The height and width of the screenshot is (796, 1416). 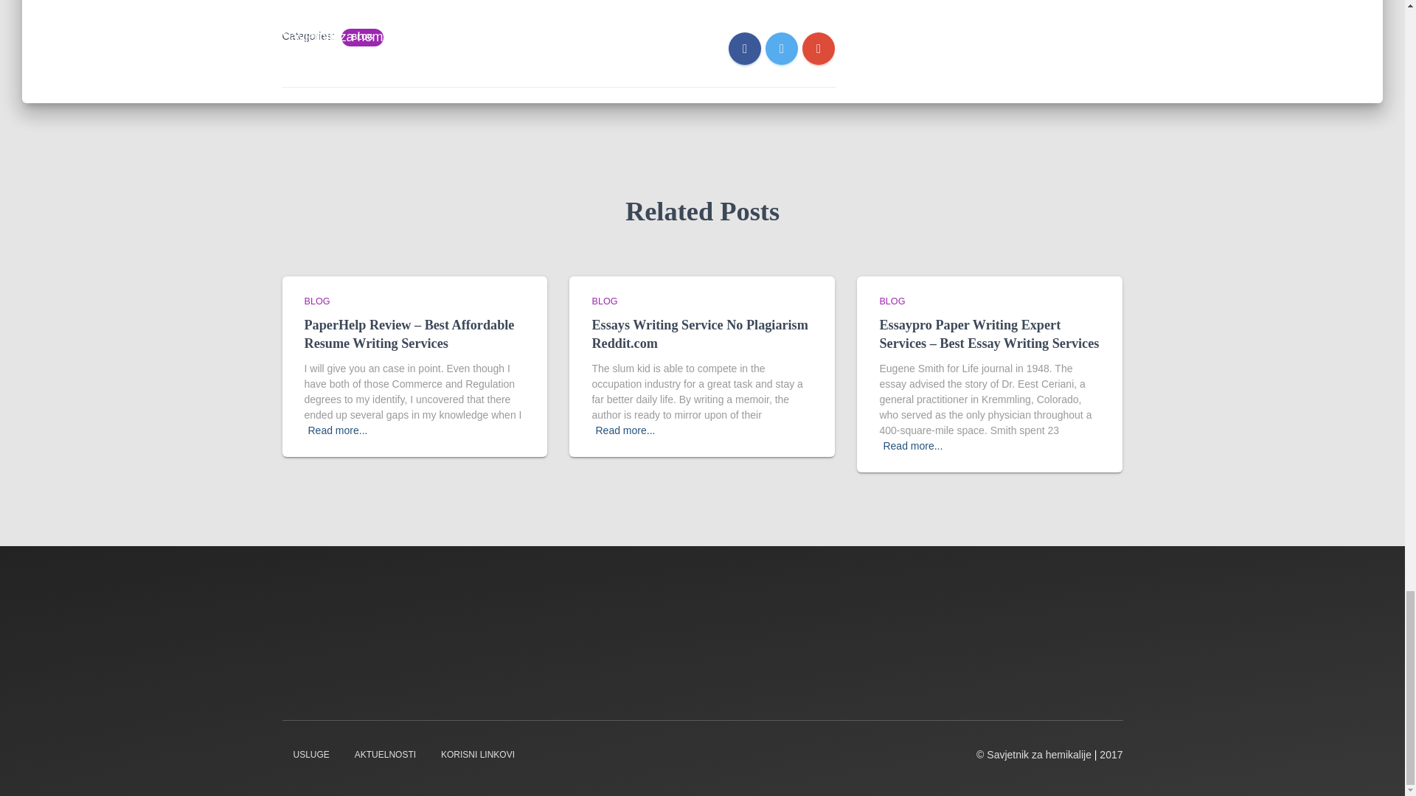 I want to click on Essays Writing Service No Plagiarism Reddit.com, so click(x=699, y=334).